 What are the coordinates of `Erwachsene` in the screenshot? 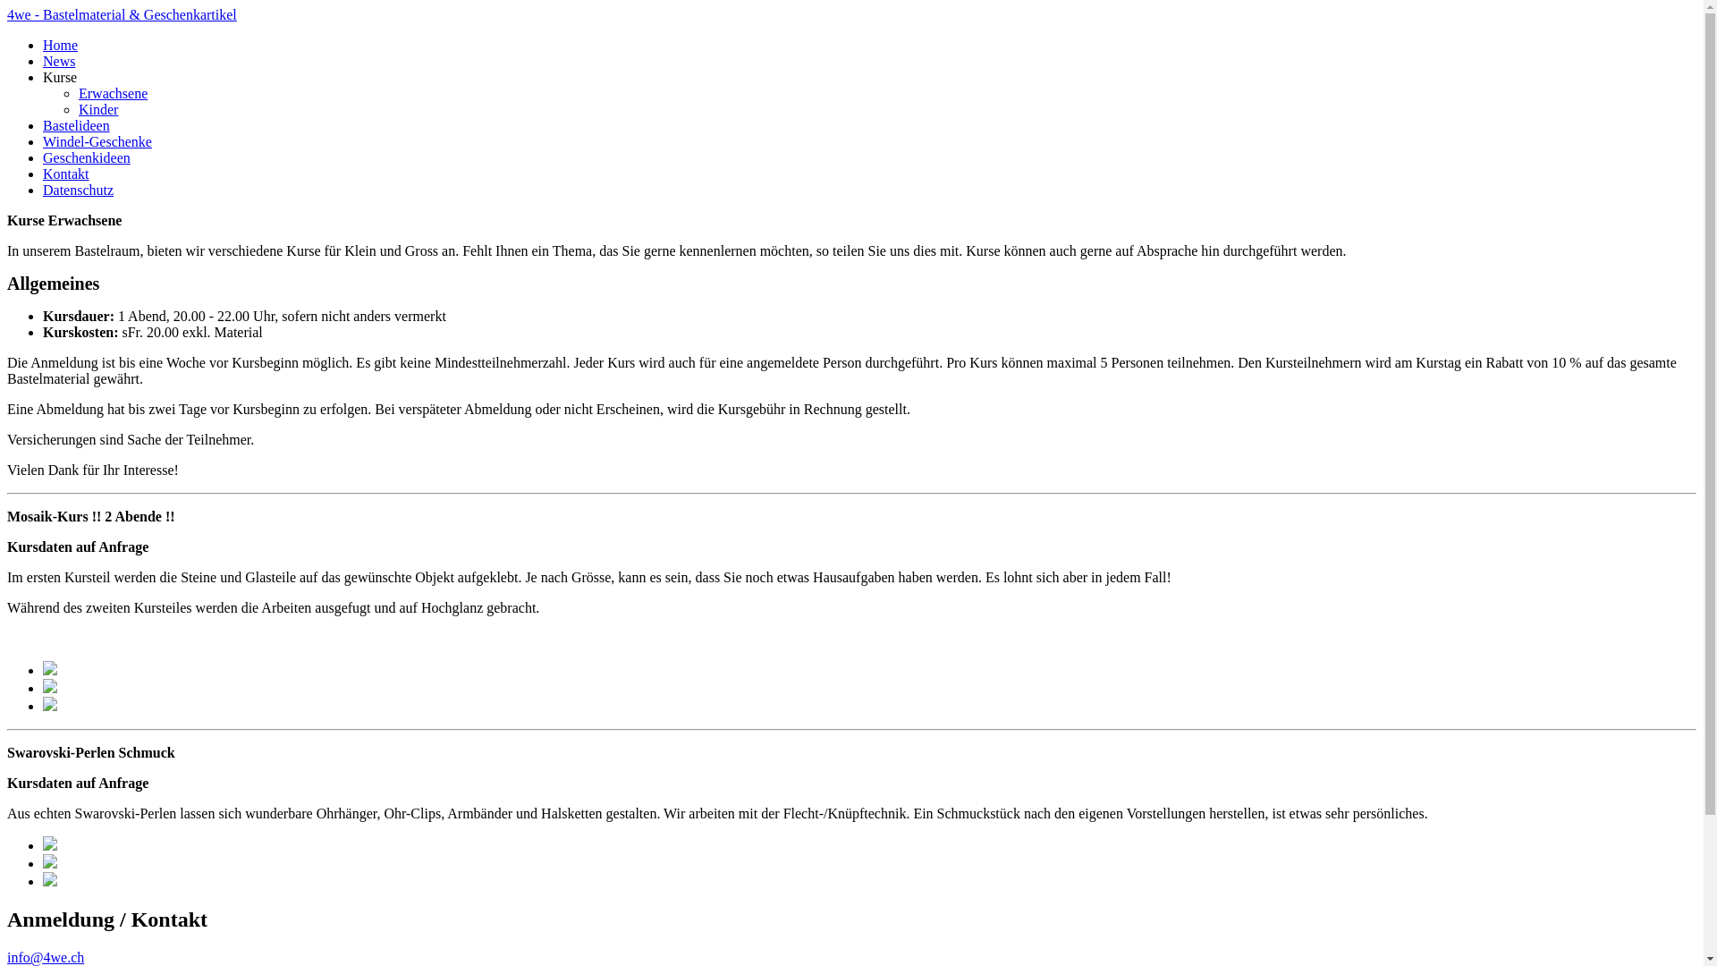 It's located at (113, 93).